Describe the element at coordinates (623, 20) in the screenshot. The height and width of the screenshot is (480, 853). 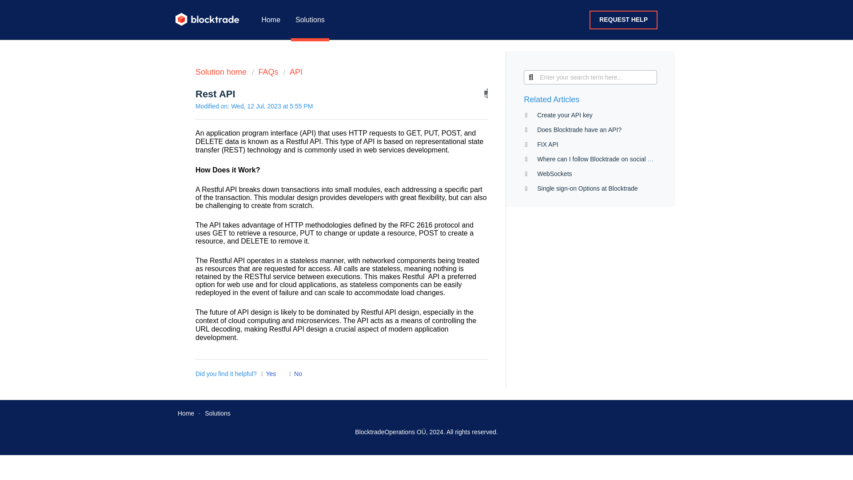
I see `REQUEST HELP` at that location.